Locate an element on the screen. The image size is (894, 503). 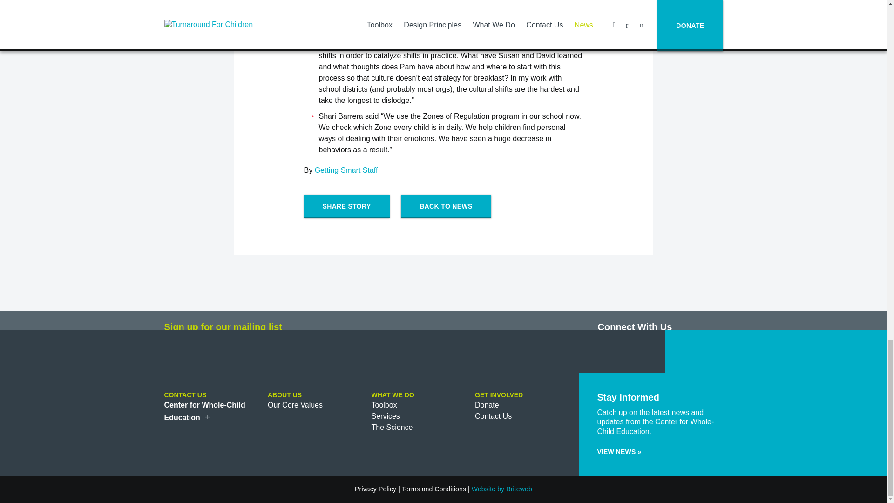
Privacy Policy is located at coordinates (375, 489).